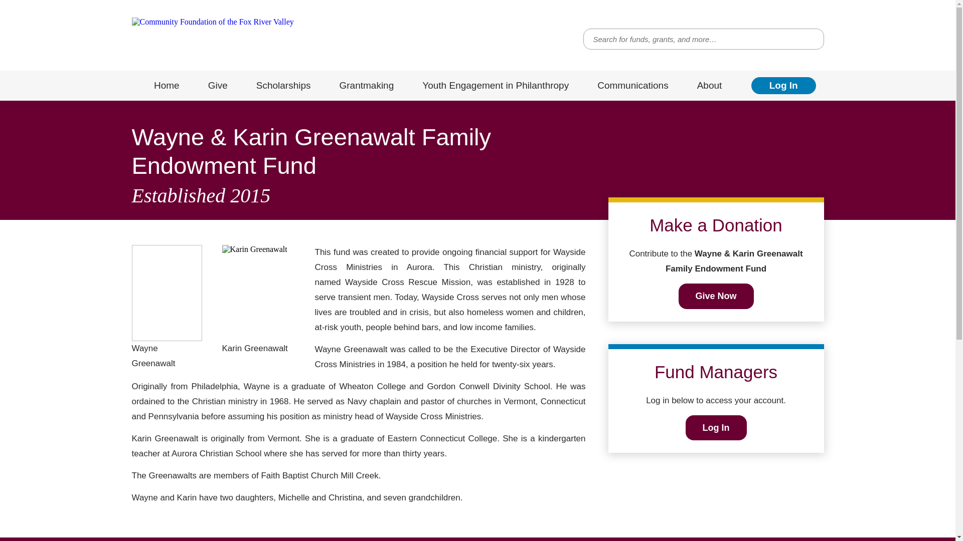 This screenshot has height=541, width=963. I want to click on Home, so click(167, 85).